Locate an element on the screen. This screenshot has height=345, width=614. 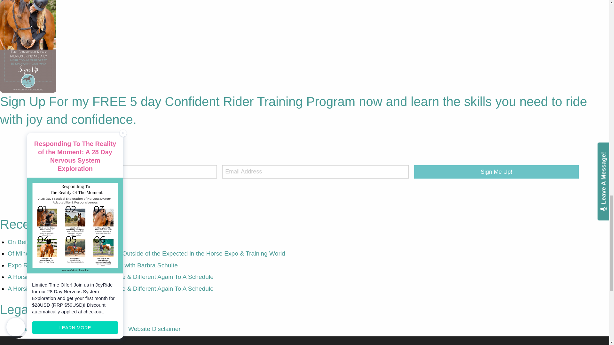
Website Disclaimer is located at coordinates (154, 329).